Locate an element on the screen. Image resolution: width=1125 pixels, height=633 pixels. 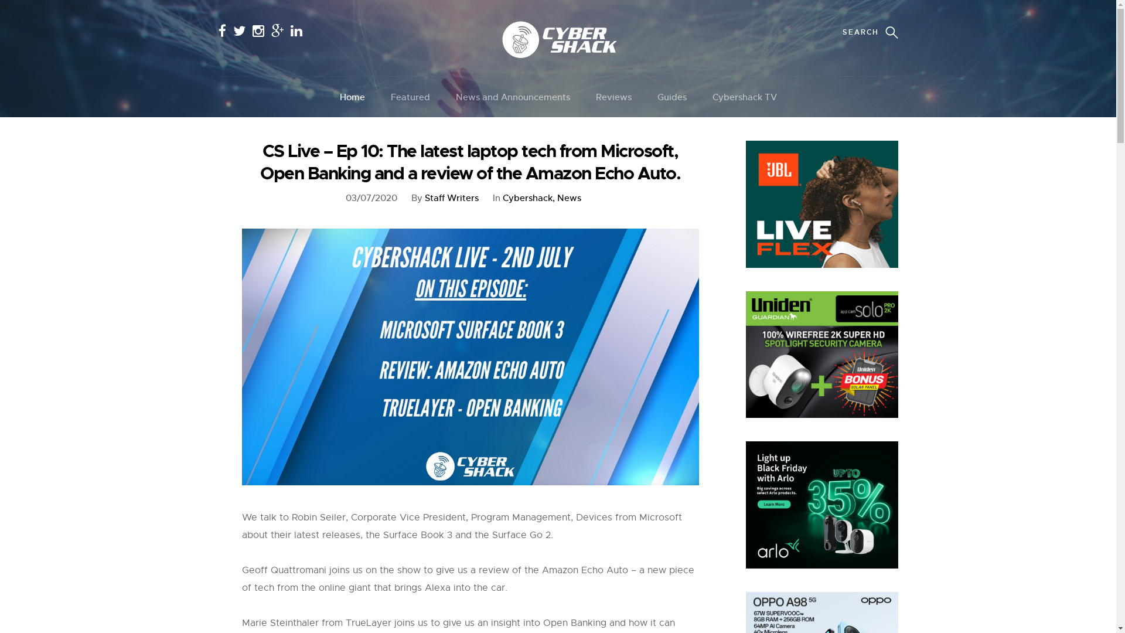
Guides is located at coordinates (672, 97).